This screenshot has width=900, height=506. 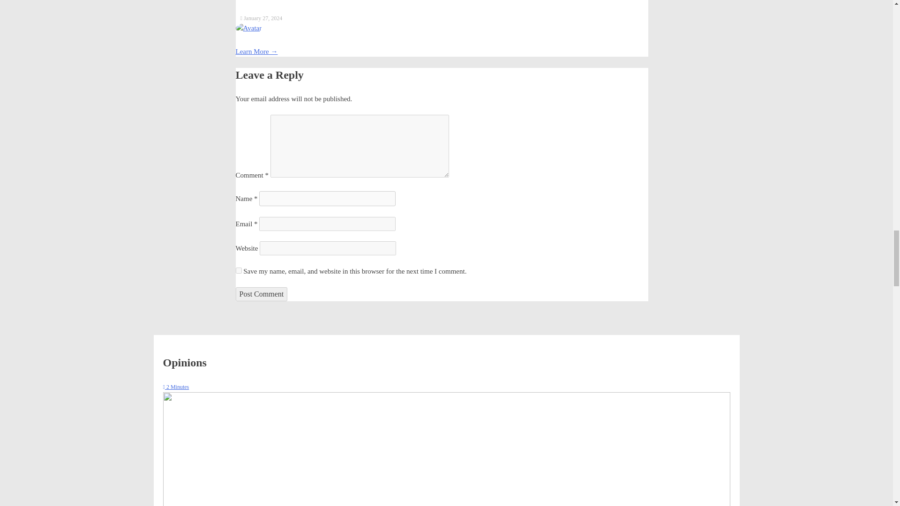 What do you see at coordinates (238, 271) in the screenshot?
I see `yes` at bounding box center [238, 271].